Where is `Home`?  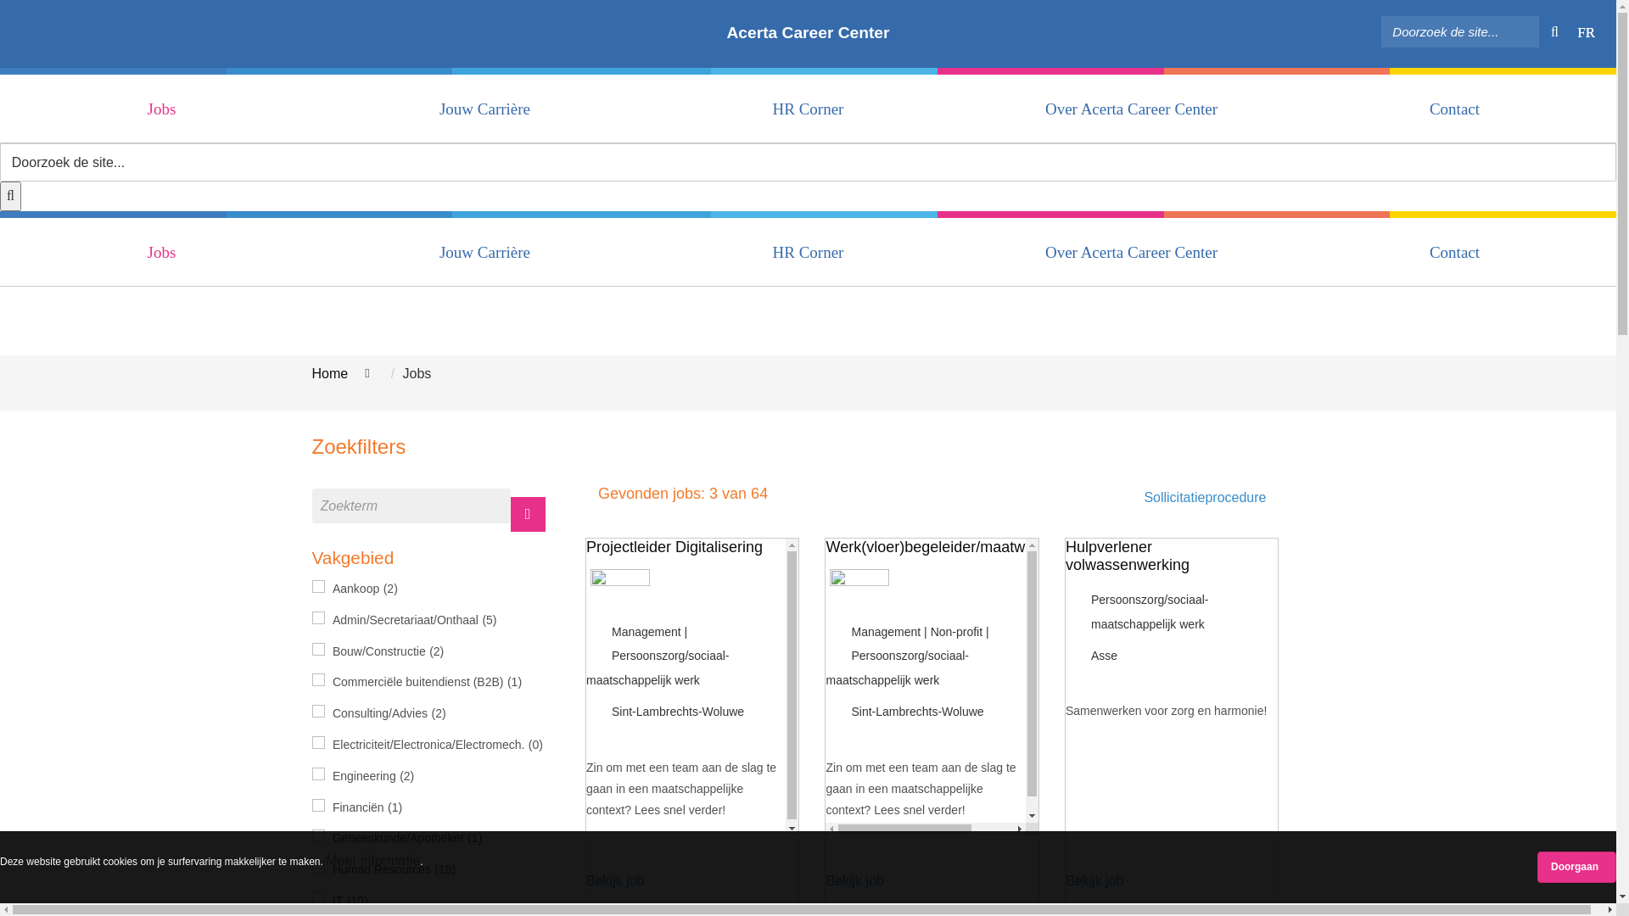
Home is located at coordinates (331, 373).